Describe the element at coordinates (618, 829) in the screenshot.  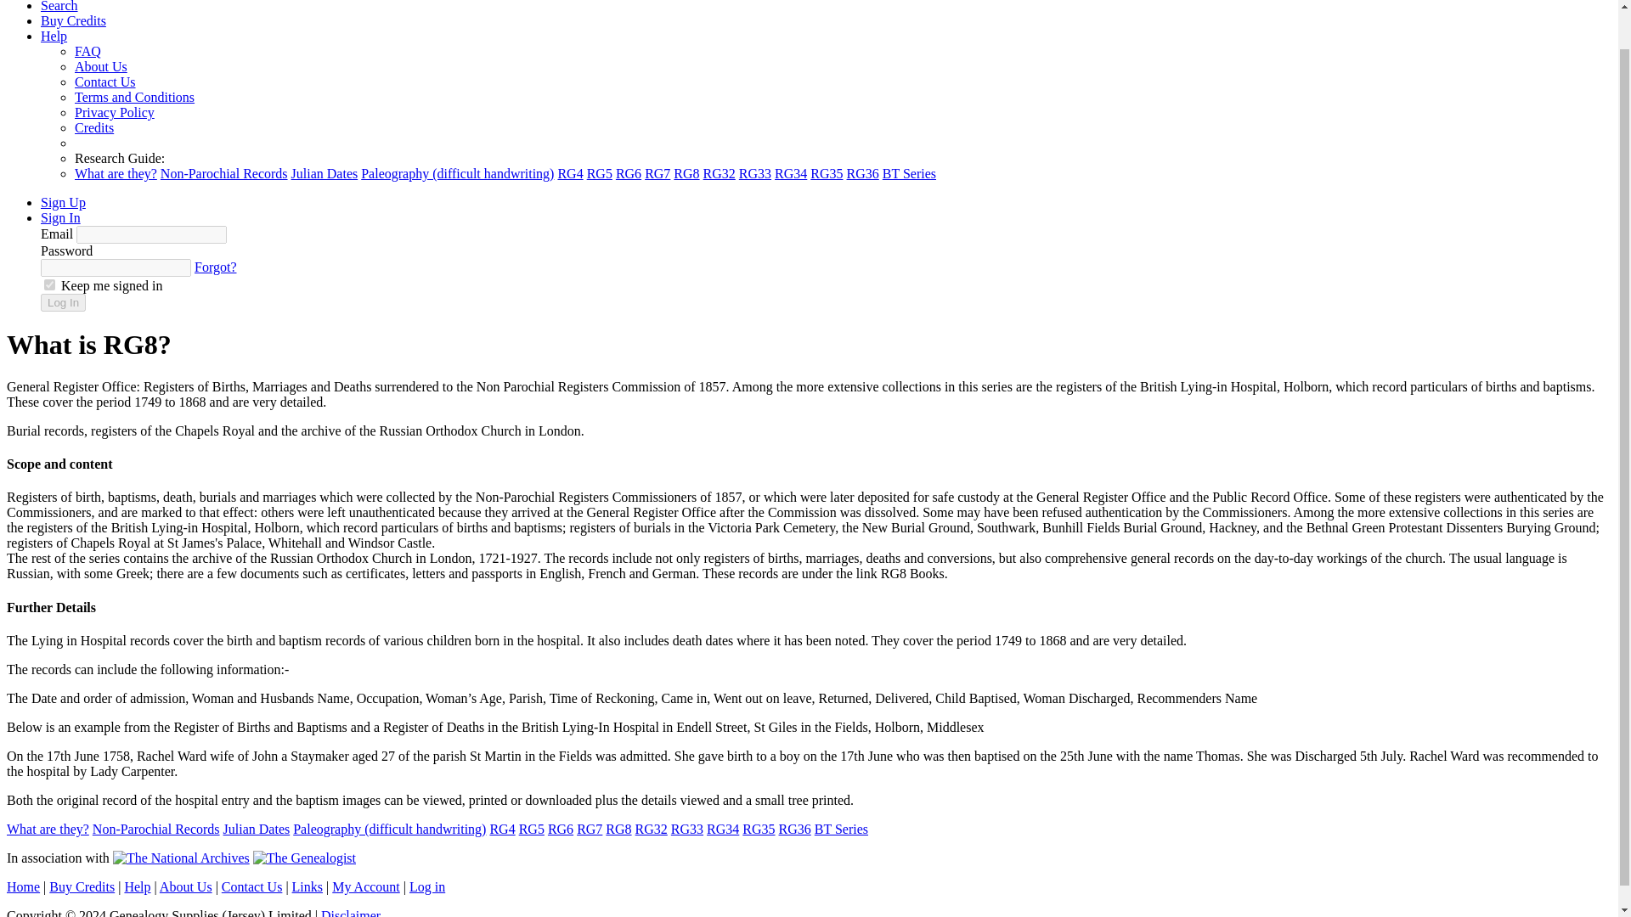
I see `RG8` at that location.